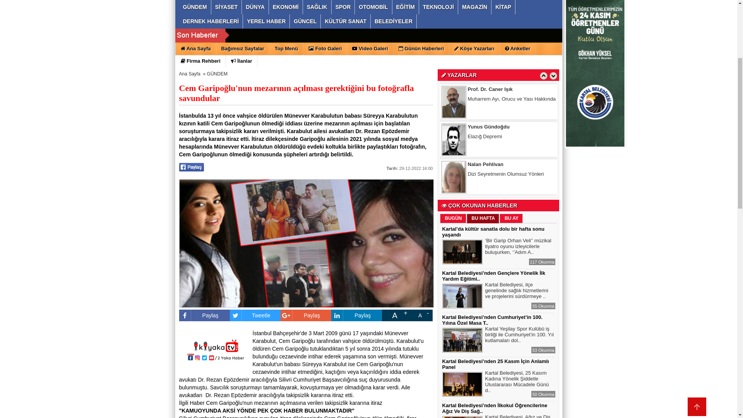 The height and width of the screenshot is (418, 743). Describe the element at coordinates (370, 194) in the screenshot. I see `Video Galeri` at that location.